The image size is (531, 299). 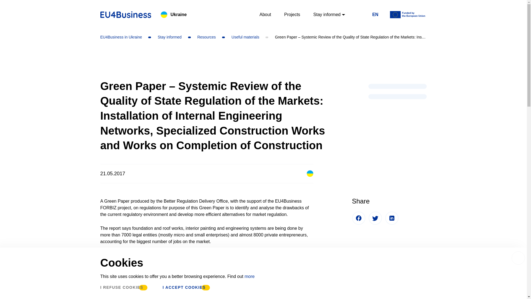 What do you see at coordinates (240, 37) in the screenshot?
I see `Useful materials` at bounding box center [240, 37].